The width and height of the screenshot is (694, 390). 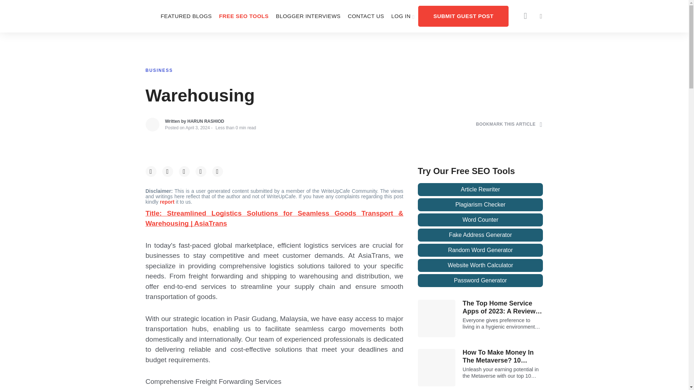 What do you see at coordinates (366, 16) in the screenshot?
I see `CONTACT US` at bounding box center [366, 16].